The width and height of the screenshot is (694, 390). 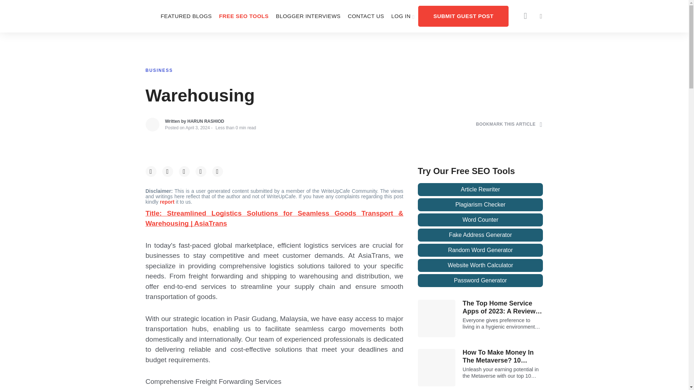 What do you see at coordinates (366, 16) in the screenshot?
I see `CONTACT US` at bounding box center [366, 16].